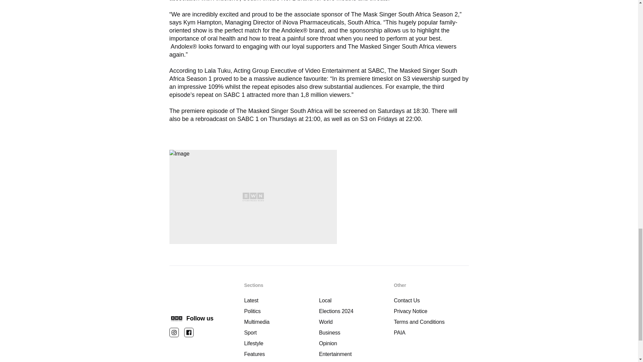 The image size is (643, 362). What do you see at coordinates (356, 361) in the screenshot?
I see `Podcasts` at bounding box center [356, 361].